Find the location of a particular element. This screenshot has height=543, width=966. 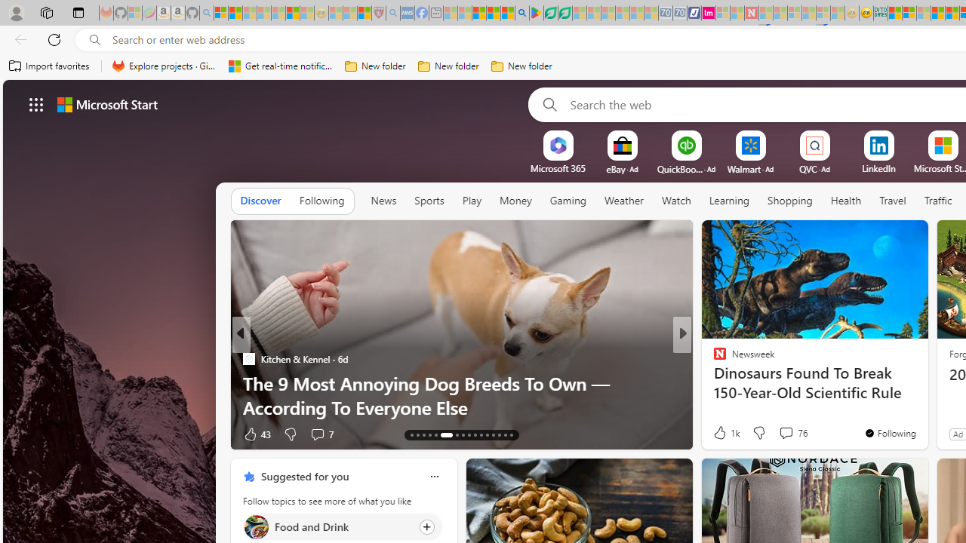

View comments 4 Comment is located at coordinates (782, 434).